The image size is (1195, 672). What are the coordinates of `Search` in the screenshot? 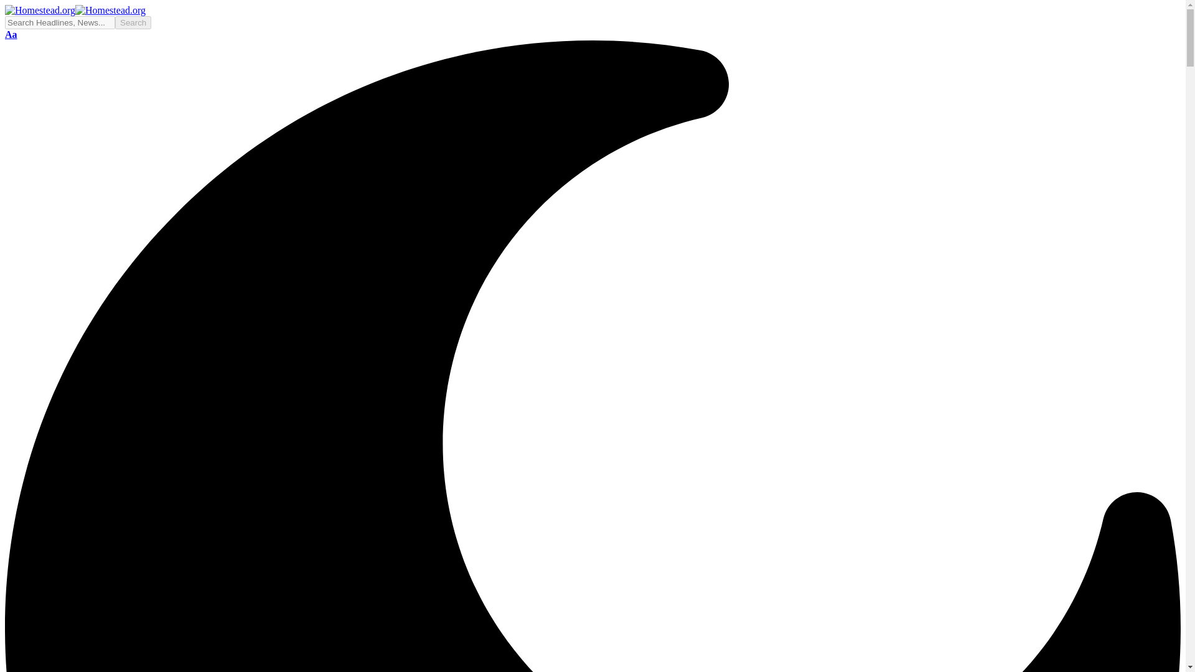 It's located at (11, 34).